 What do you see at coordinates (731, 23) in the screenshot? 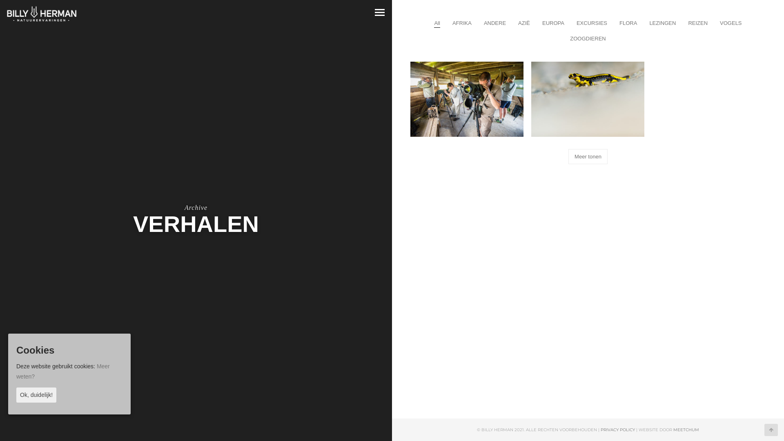
I see `VOGELS` at bounding box center [731, 23].